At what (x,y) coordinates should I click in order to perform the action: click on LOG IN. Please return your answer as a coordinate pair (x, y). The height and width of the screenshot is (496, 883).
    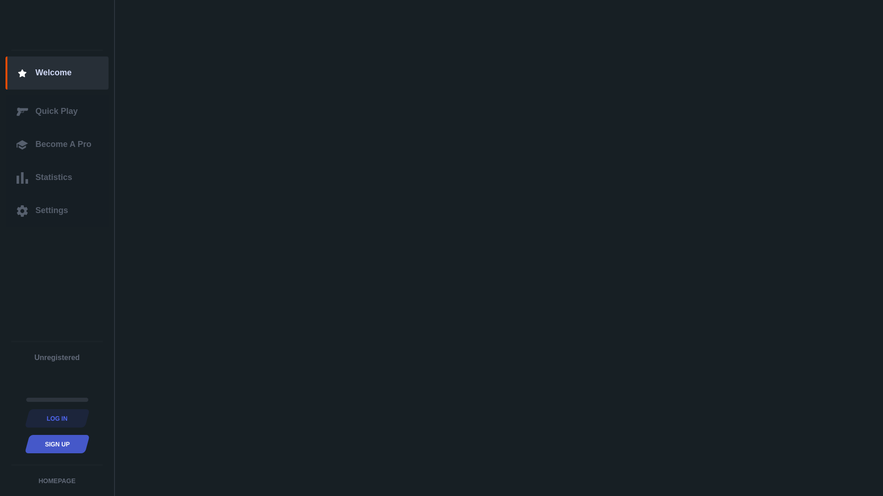
    Looking at the image, I should click on (55, 418).